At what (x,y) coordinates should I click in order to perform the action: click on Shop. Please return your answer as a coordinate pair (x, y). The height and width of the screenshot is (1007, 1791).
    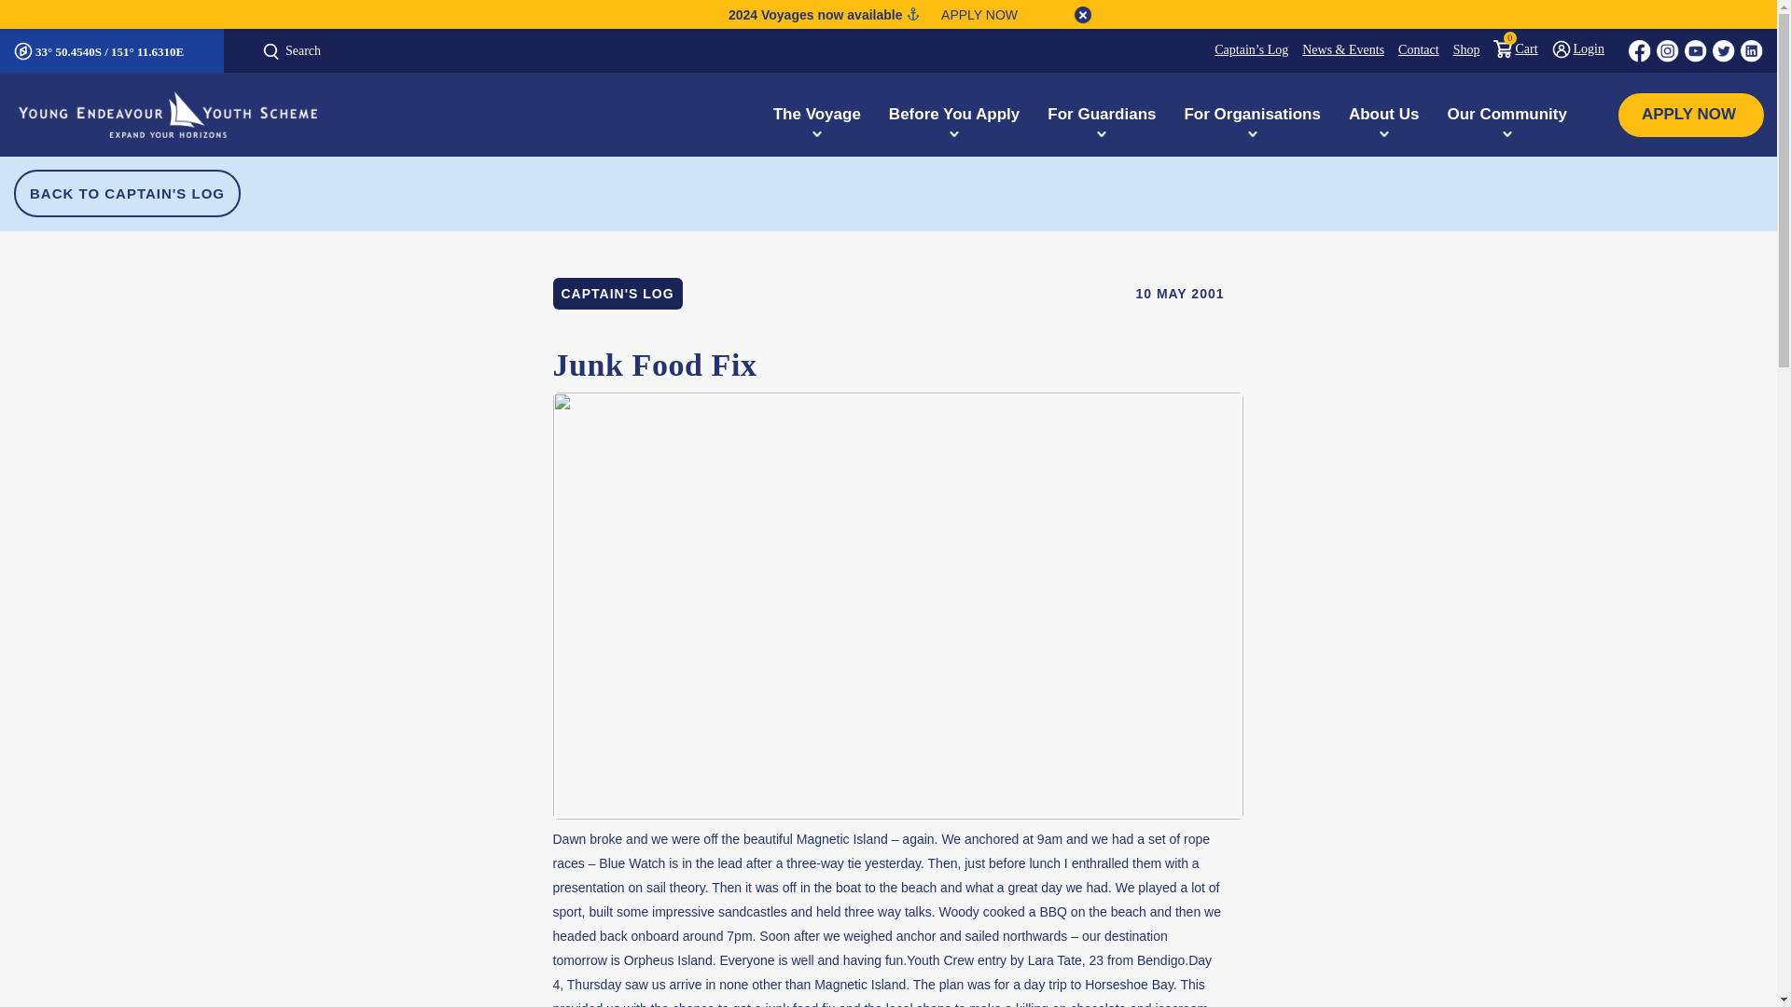
    Looking at the image, I should click on (1460, 50).